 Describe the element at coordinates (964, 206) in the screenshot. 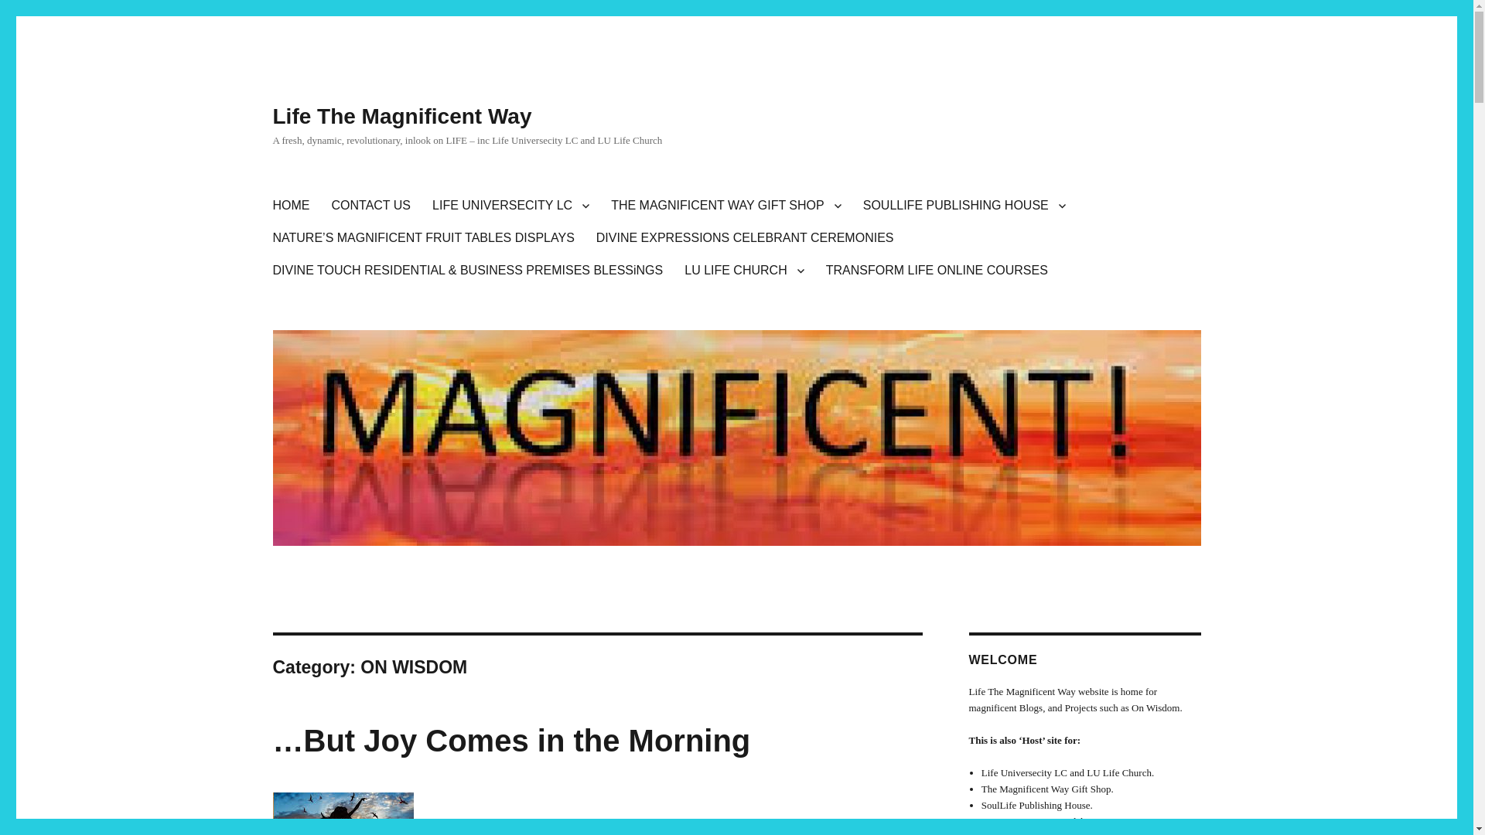

I see `SOULLIFE PUBLISHING HOUSE` at that location.